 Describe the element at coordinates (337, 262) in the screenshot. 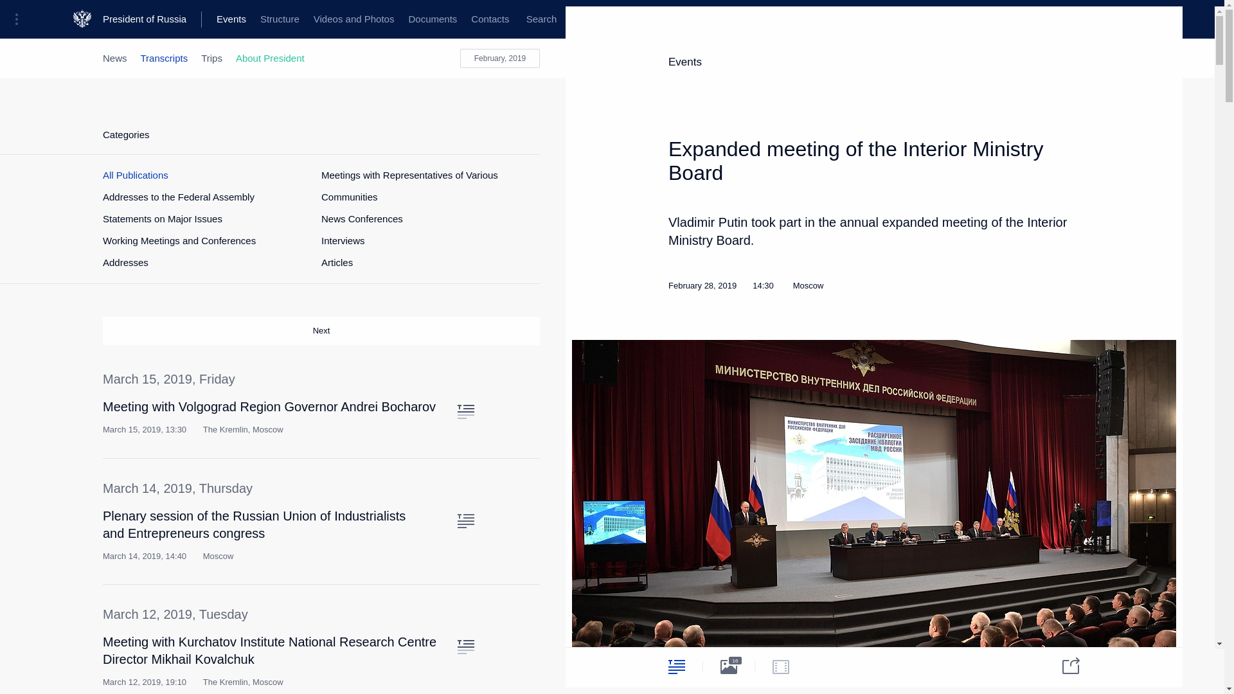

I see `Articles` at that location.